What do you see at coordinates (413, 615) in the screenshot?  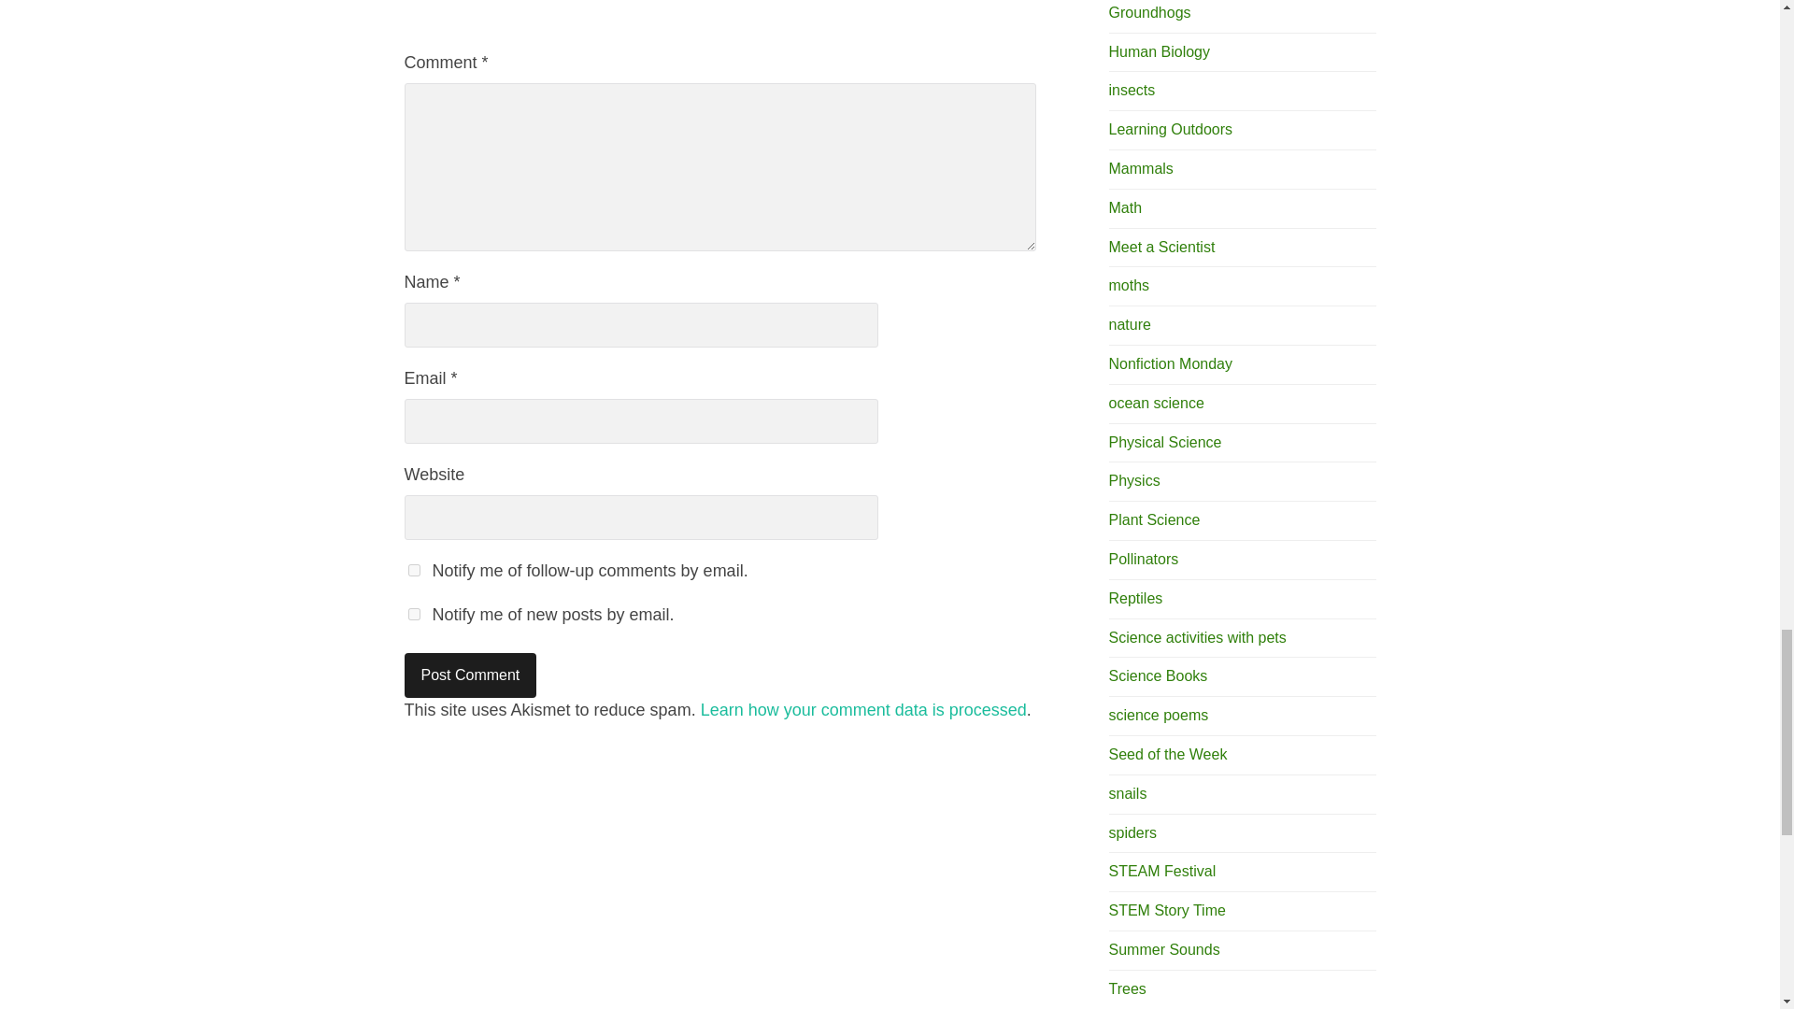 I see `subscribe` at bounding box center [413, 615].